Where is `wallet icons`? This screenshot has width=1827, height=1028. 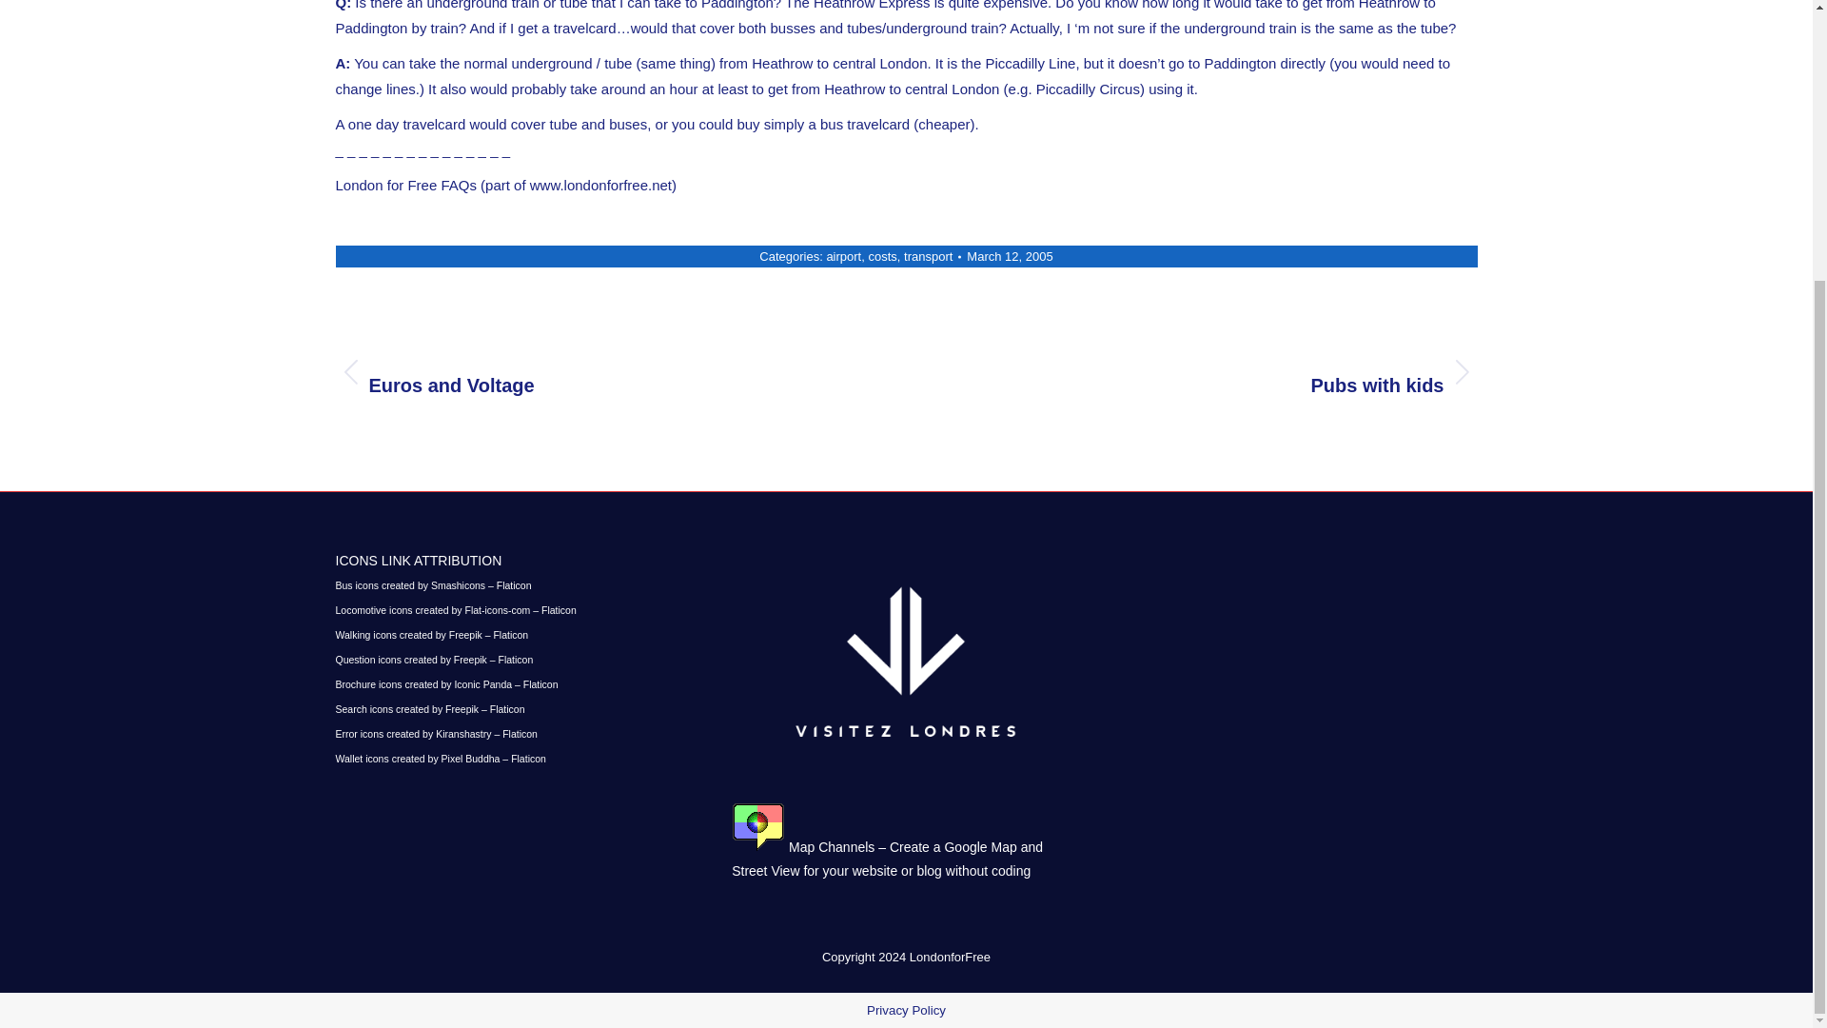 wallet icons is located at coordinates (434, 659).